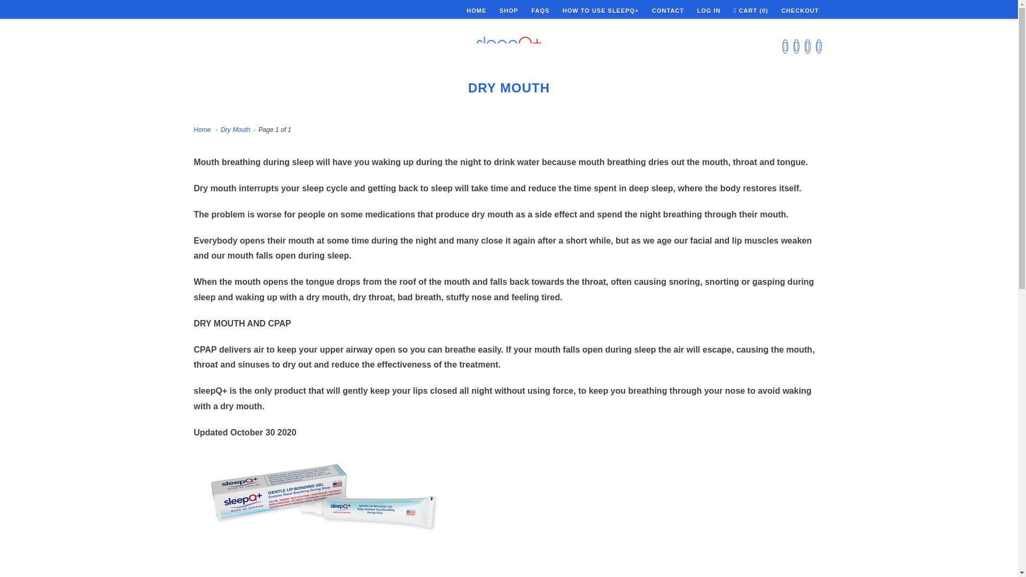 This screenshot has height=577, width=1026. I want to click on CONTACT, so click(668, 11).